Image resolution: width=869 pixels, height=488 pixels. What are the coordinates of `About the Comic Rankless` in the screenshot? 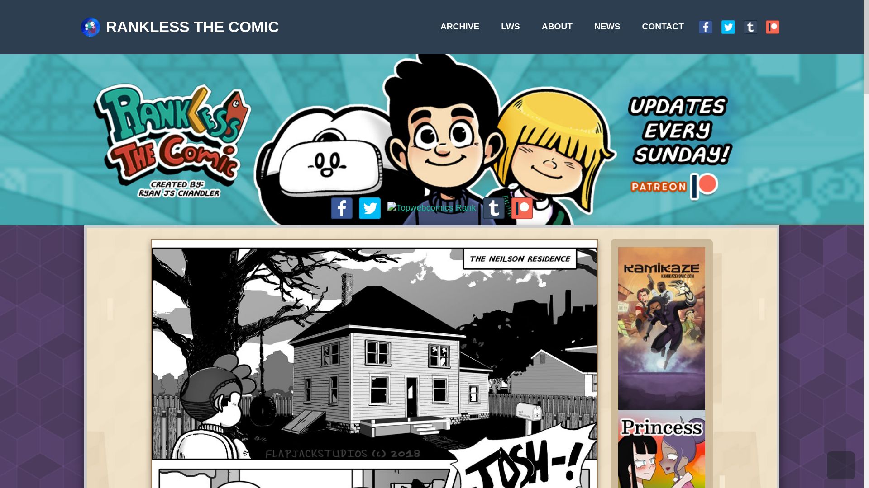 It's located at (464, 22).